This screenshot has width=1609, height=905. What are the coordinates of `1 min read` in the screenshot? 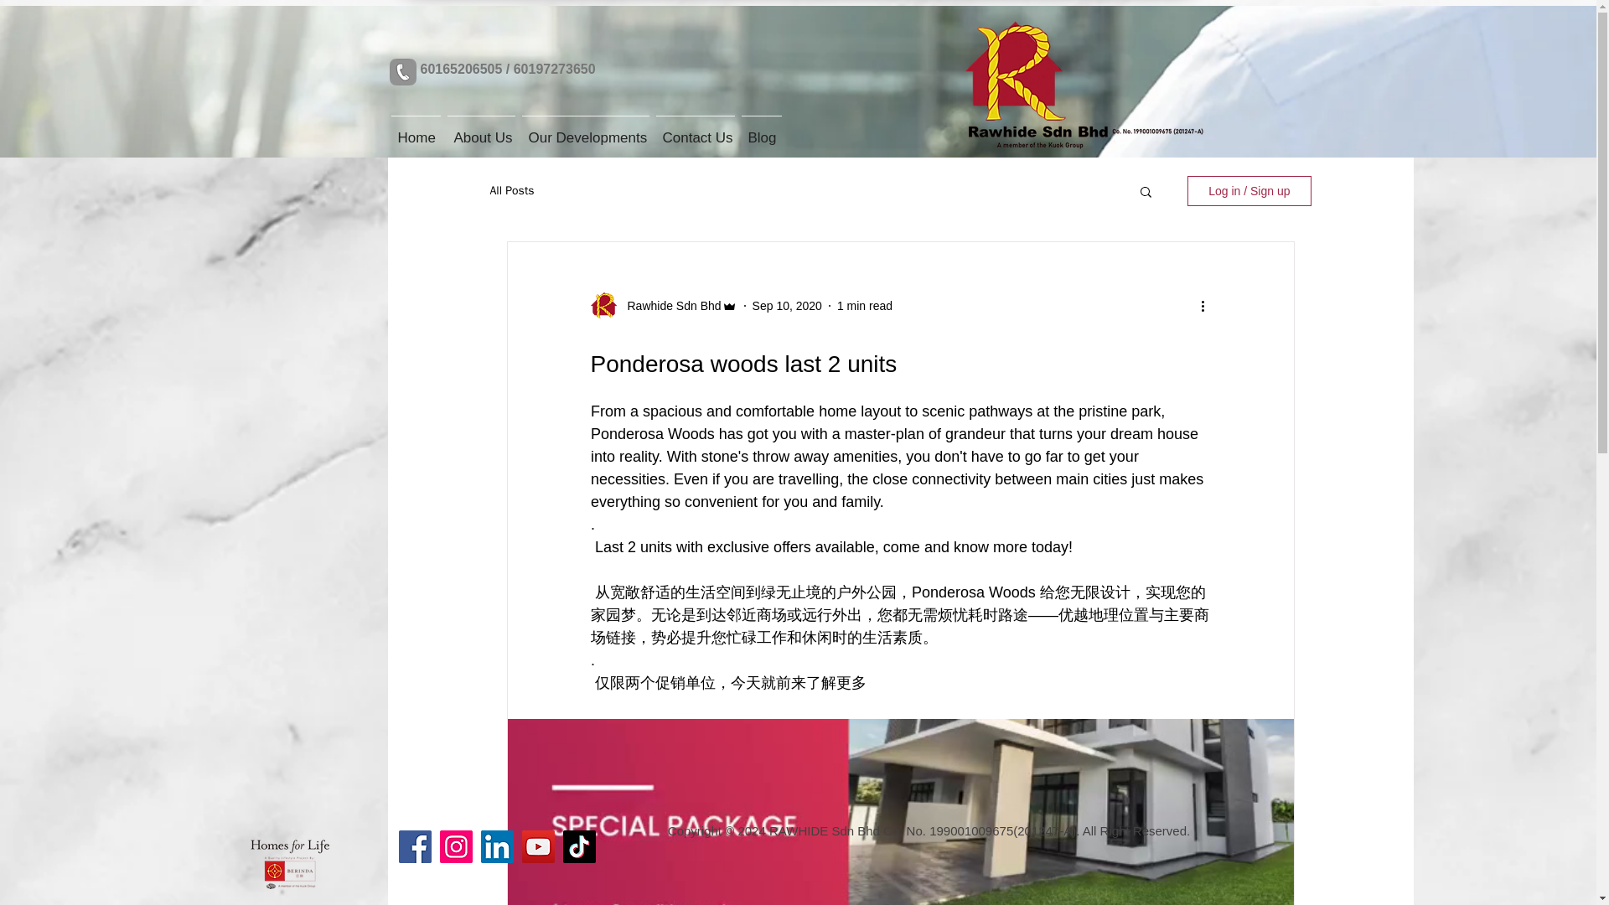 It's located at (865, 305).